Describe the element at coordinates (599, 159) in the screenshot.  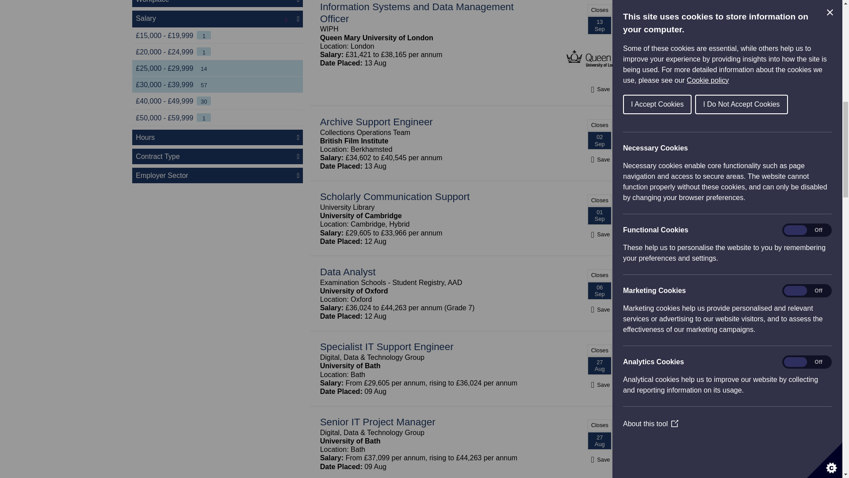
I see `Save job` at that location.